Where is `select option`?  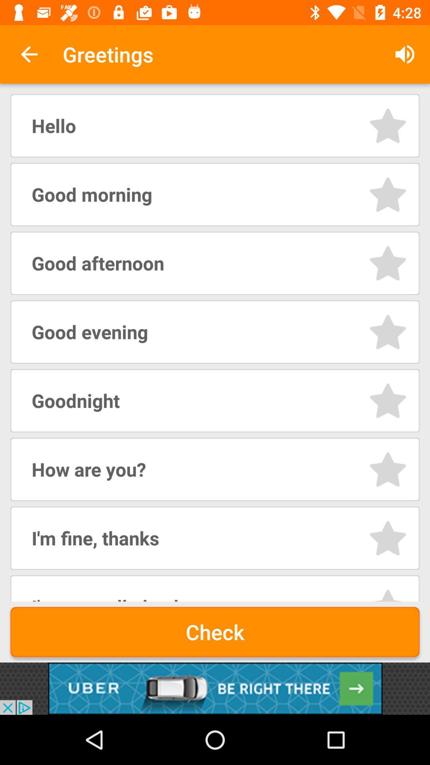
select option is located at coordinates (388, 194).